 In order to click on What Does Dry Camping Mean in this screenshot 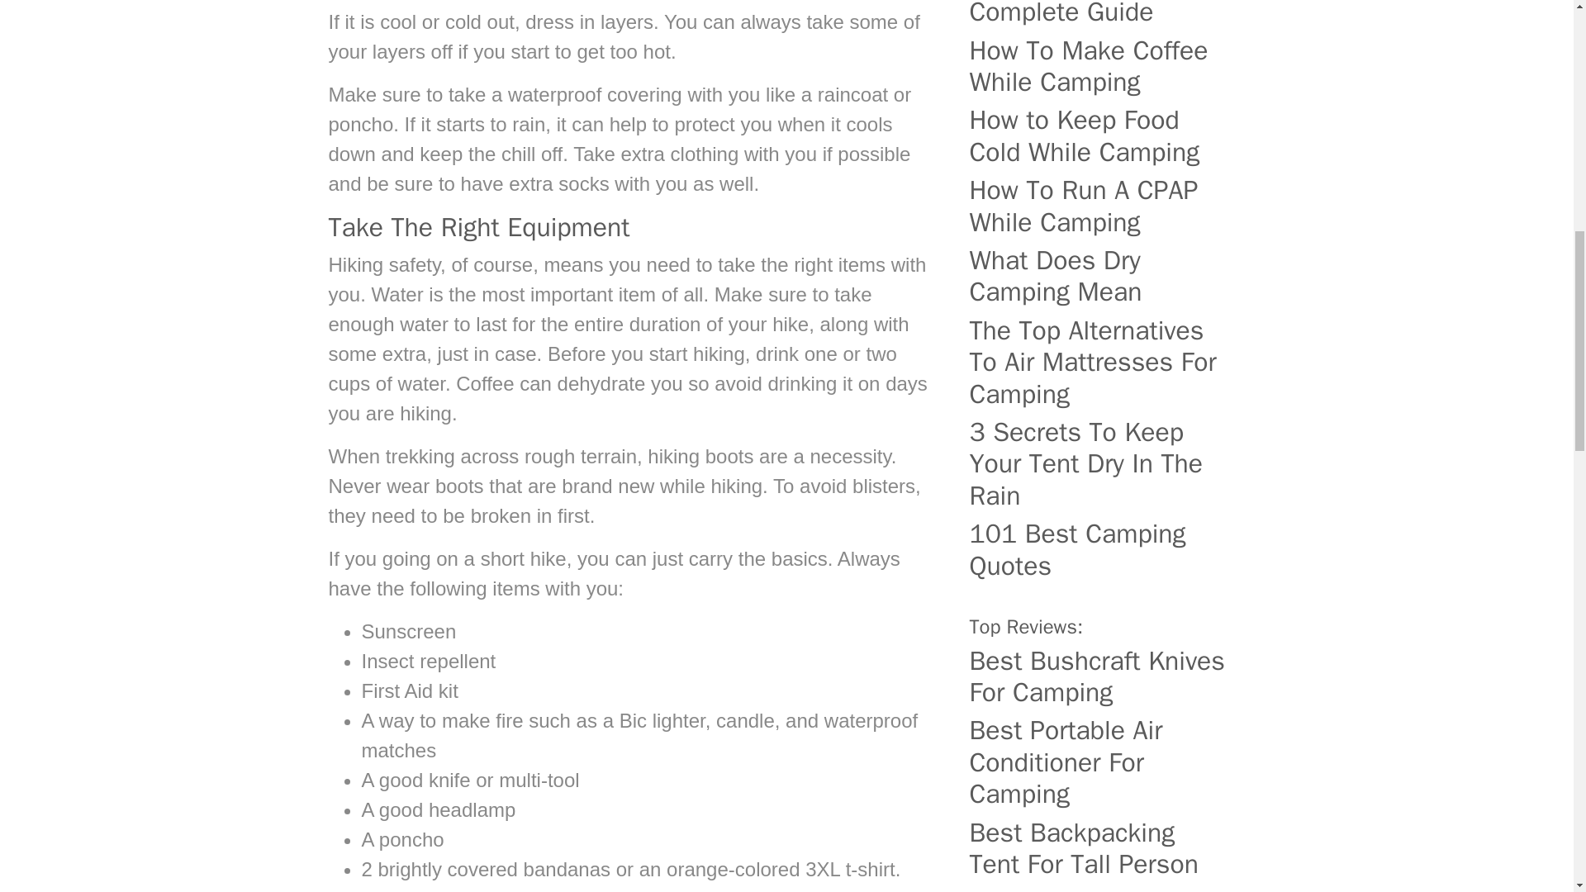, I will do `click(1100, 277)`.